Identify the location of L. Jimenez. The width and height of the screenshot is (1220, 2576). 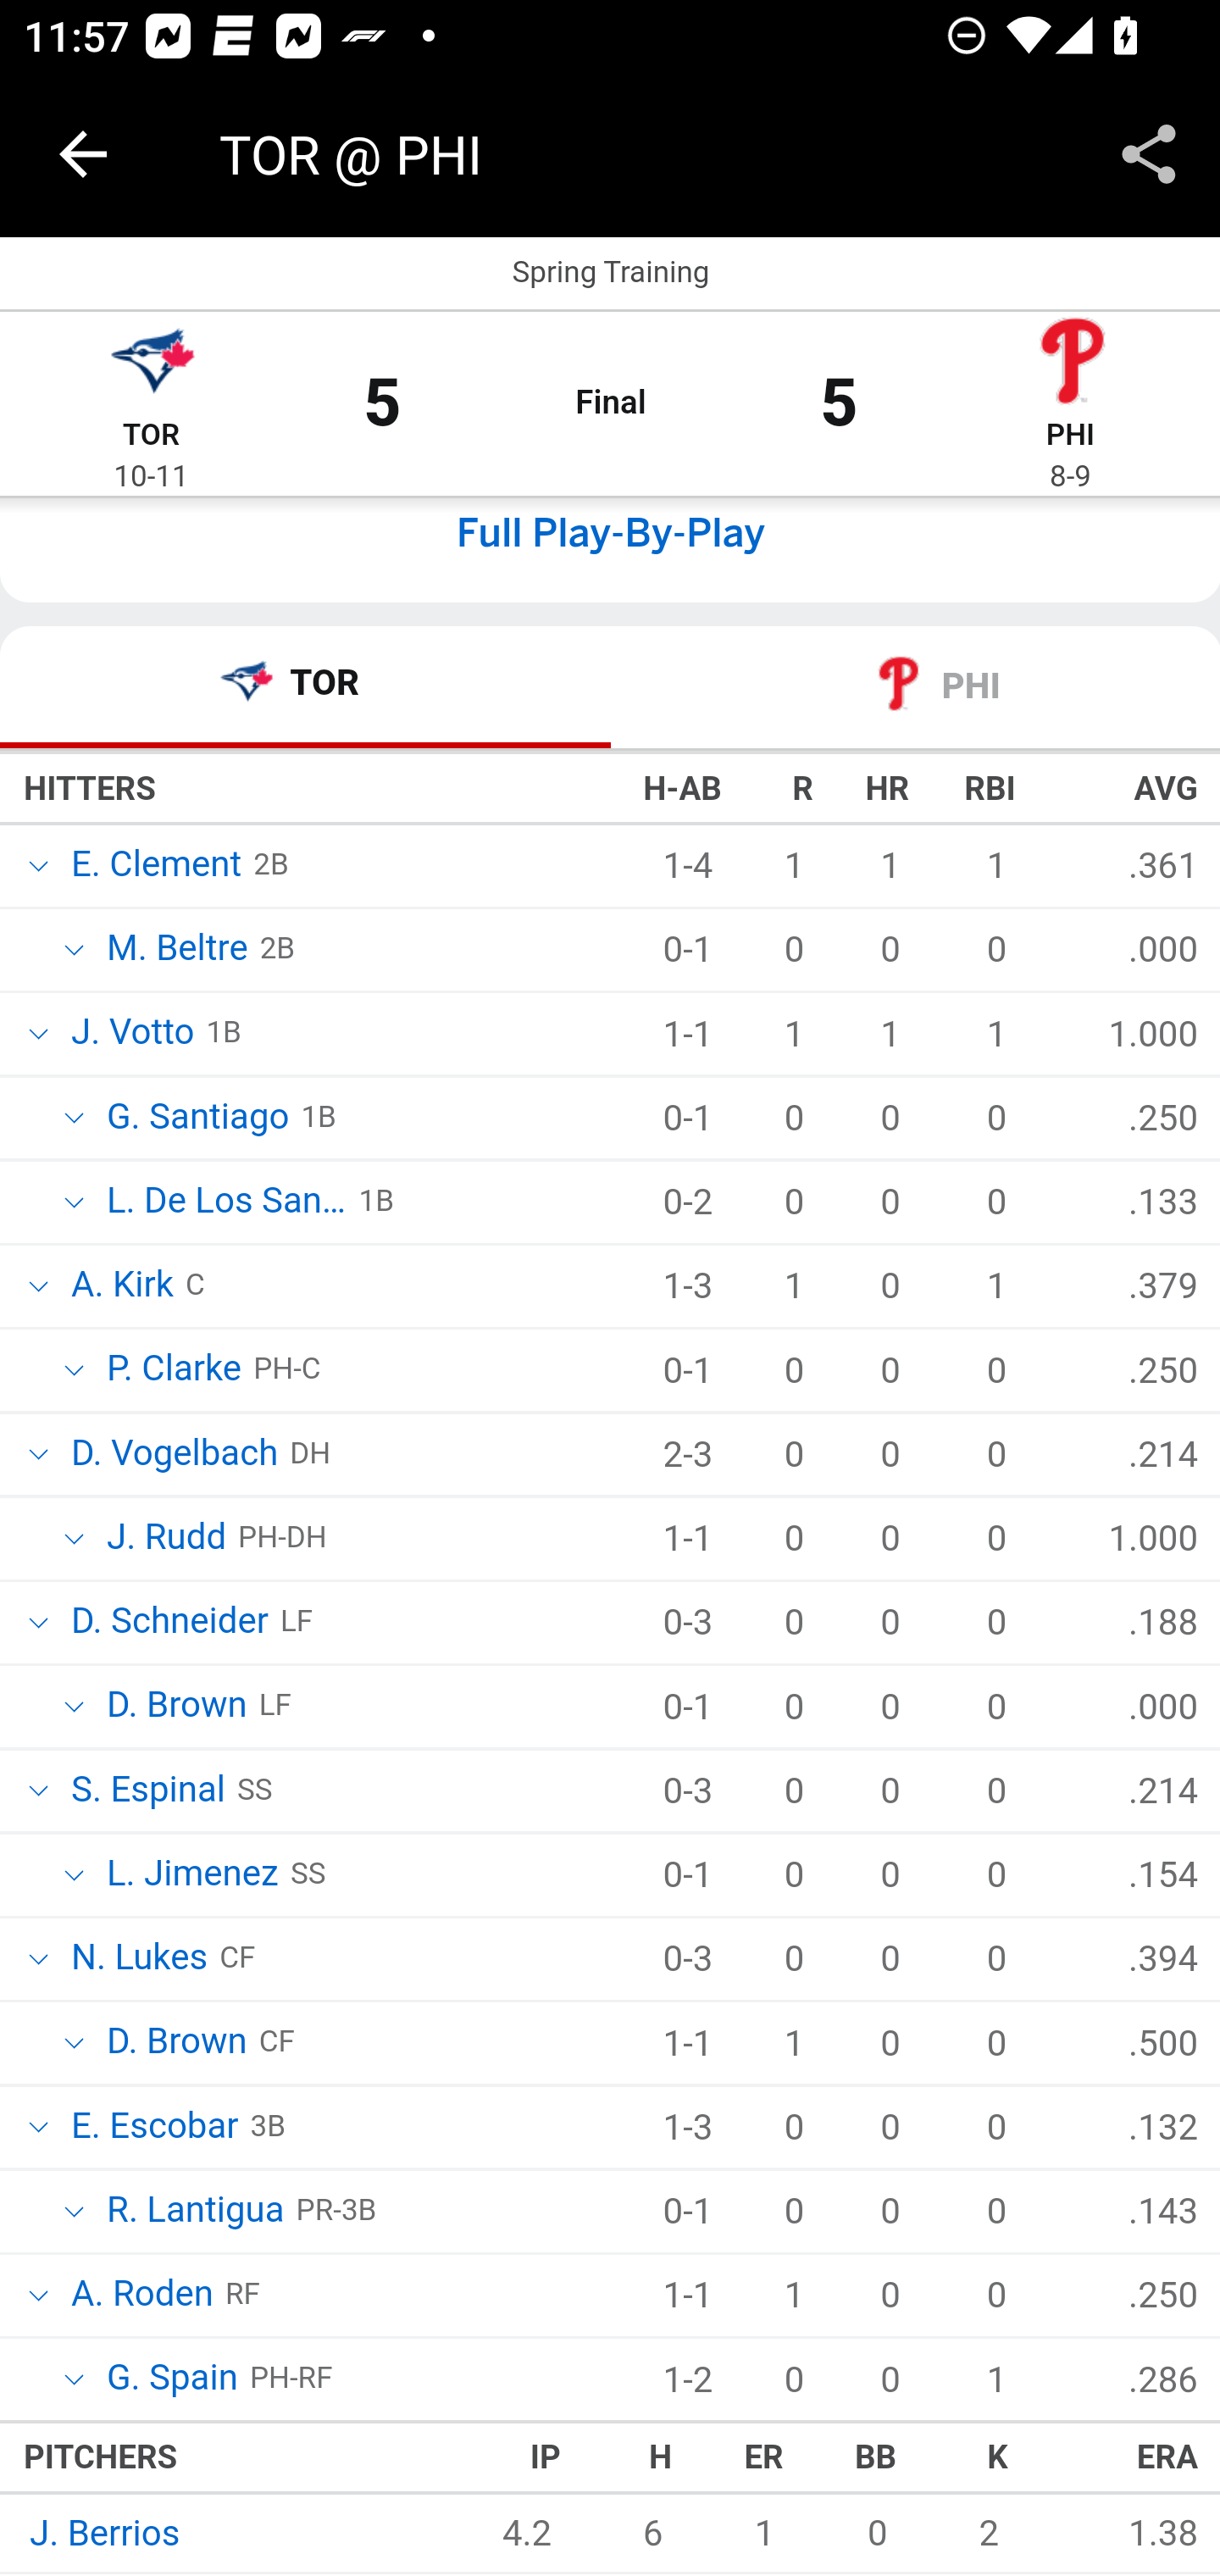
(191, 1876).